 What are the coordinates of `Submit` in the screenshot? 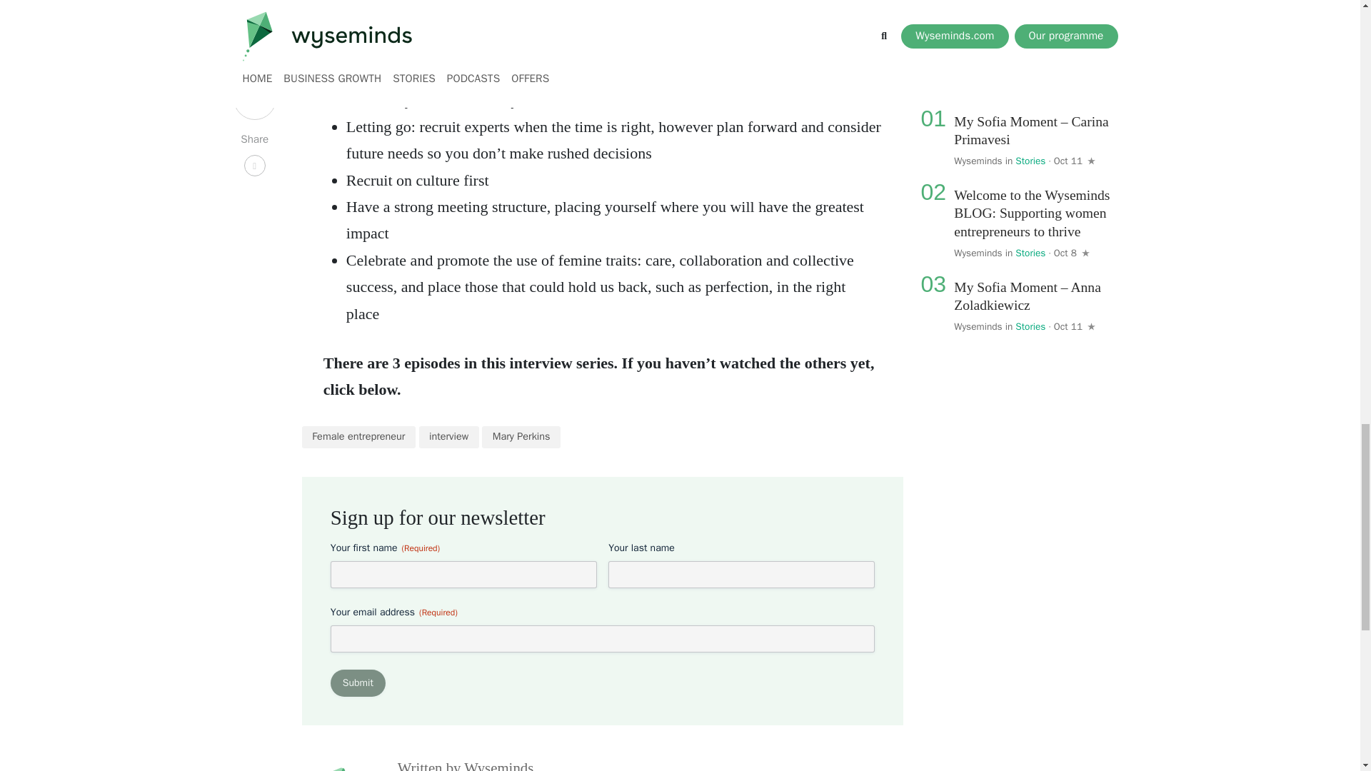 It's located at (357, 683).